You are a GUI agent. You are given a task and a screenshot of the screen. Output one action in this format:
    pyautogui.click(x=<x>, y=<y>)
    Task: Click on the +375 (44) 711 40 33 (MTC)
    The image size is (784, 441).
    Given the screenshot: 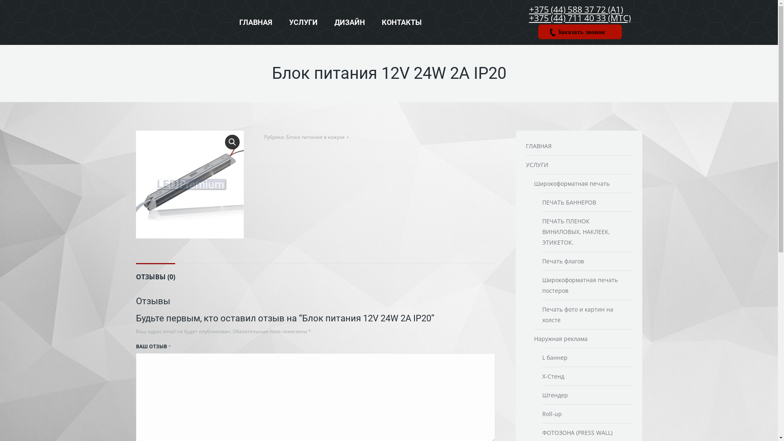 What is the action you would take?
    pyautogui.click(x=580, y=18)
    